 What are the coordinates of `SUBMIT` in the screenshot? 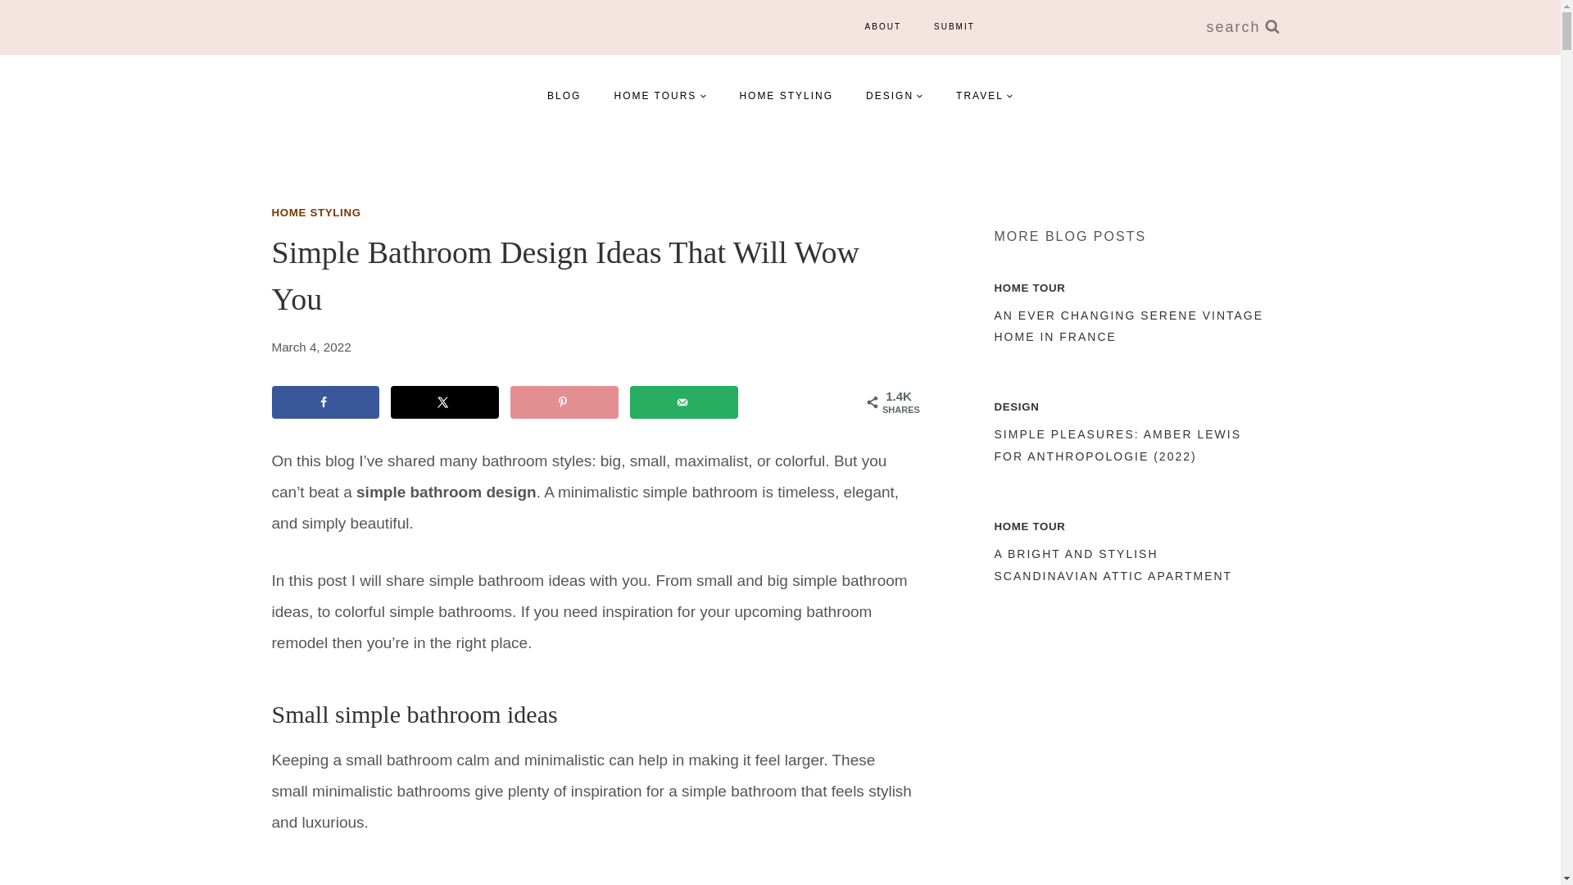 It's located at (954, 26).